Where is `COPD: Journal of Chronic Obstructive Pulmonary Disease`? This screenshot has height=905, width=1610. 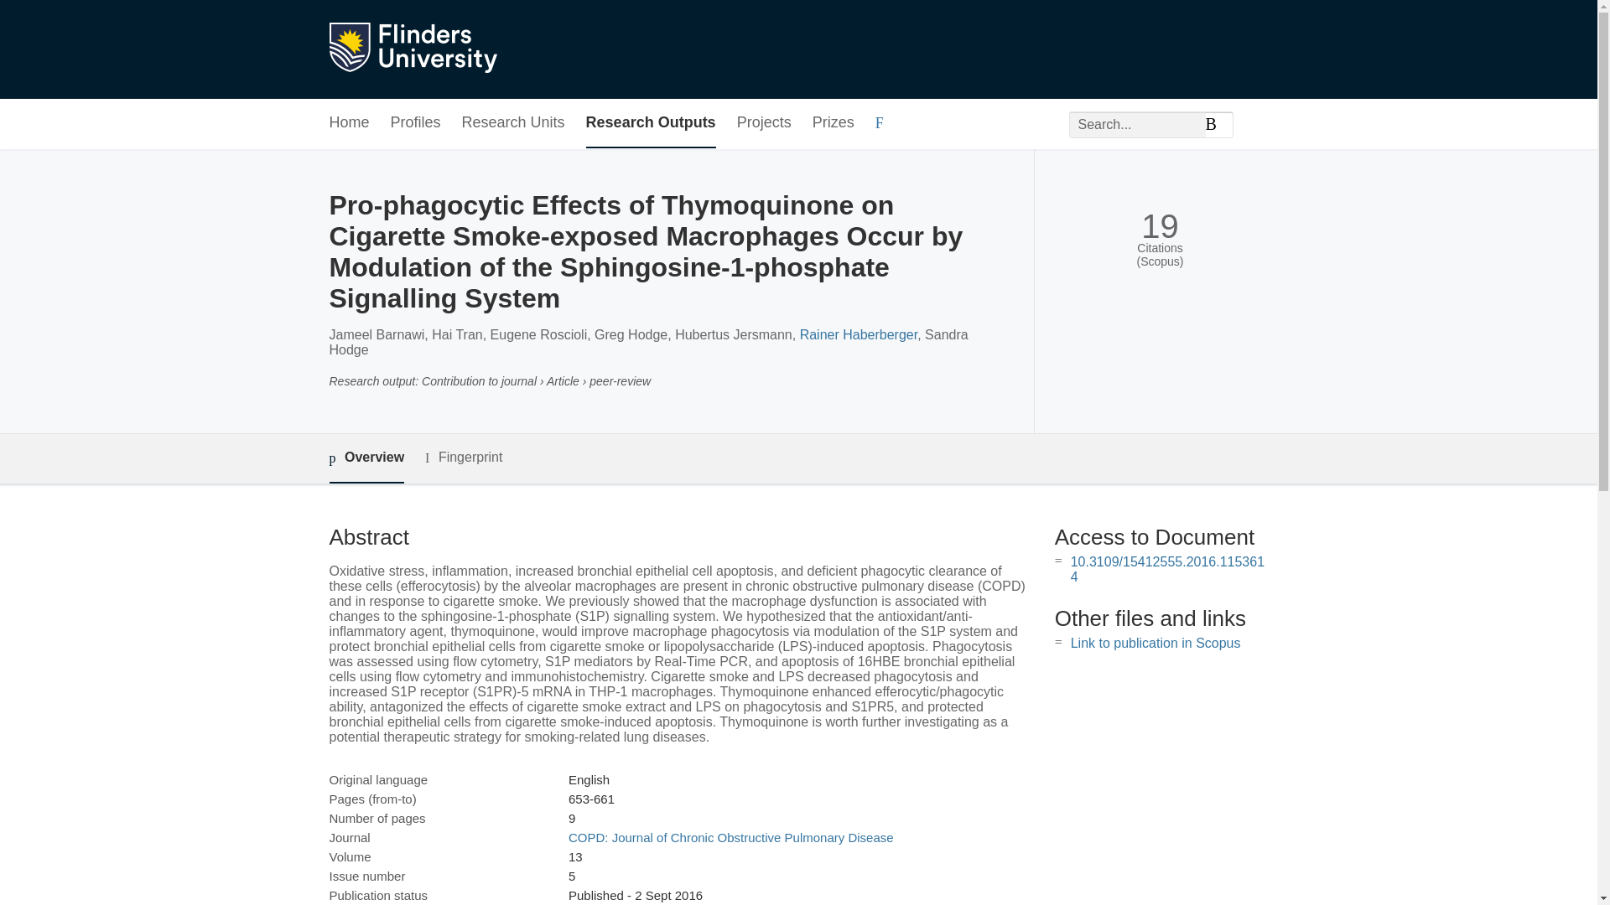 COPD: Journal of Chronic Obstructive Pulmonary Disease is located at coordinates (730, 837).